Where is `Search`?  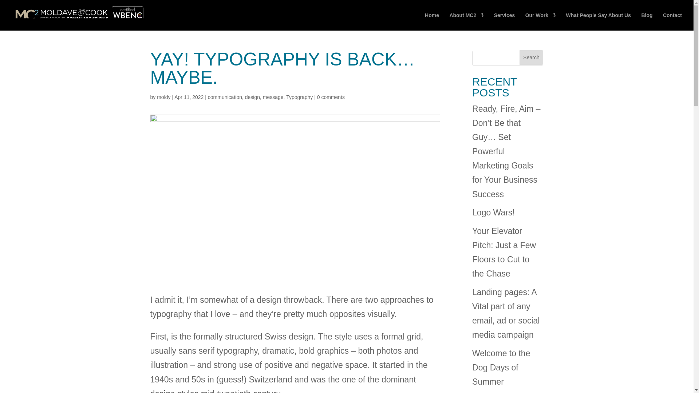
Search is located at coordinates (532, 57).